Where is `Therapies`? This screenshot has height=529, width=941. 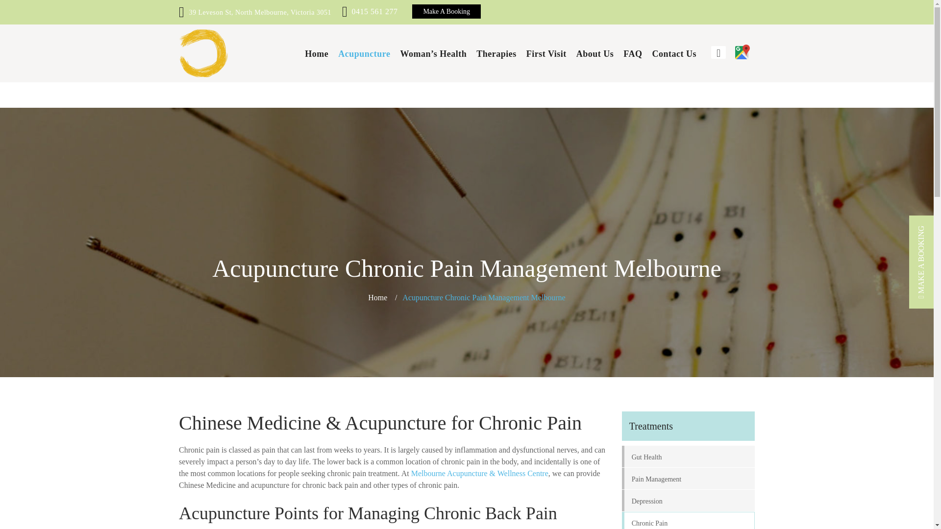 Therapies is located at coordinates (496, 54).